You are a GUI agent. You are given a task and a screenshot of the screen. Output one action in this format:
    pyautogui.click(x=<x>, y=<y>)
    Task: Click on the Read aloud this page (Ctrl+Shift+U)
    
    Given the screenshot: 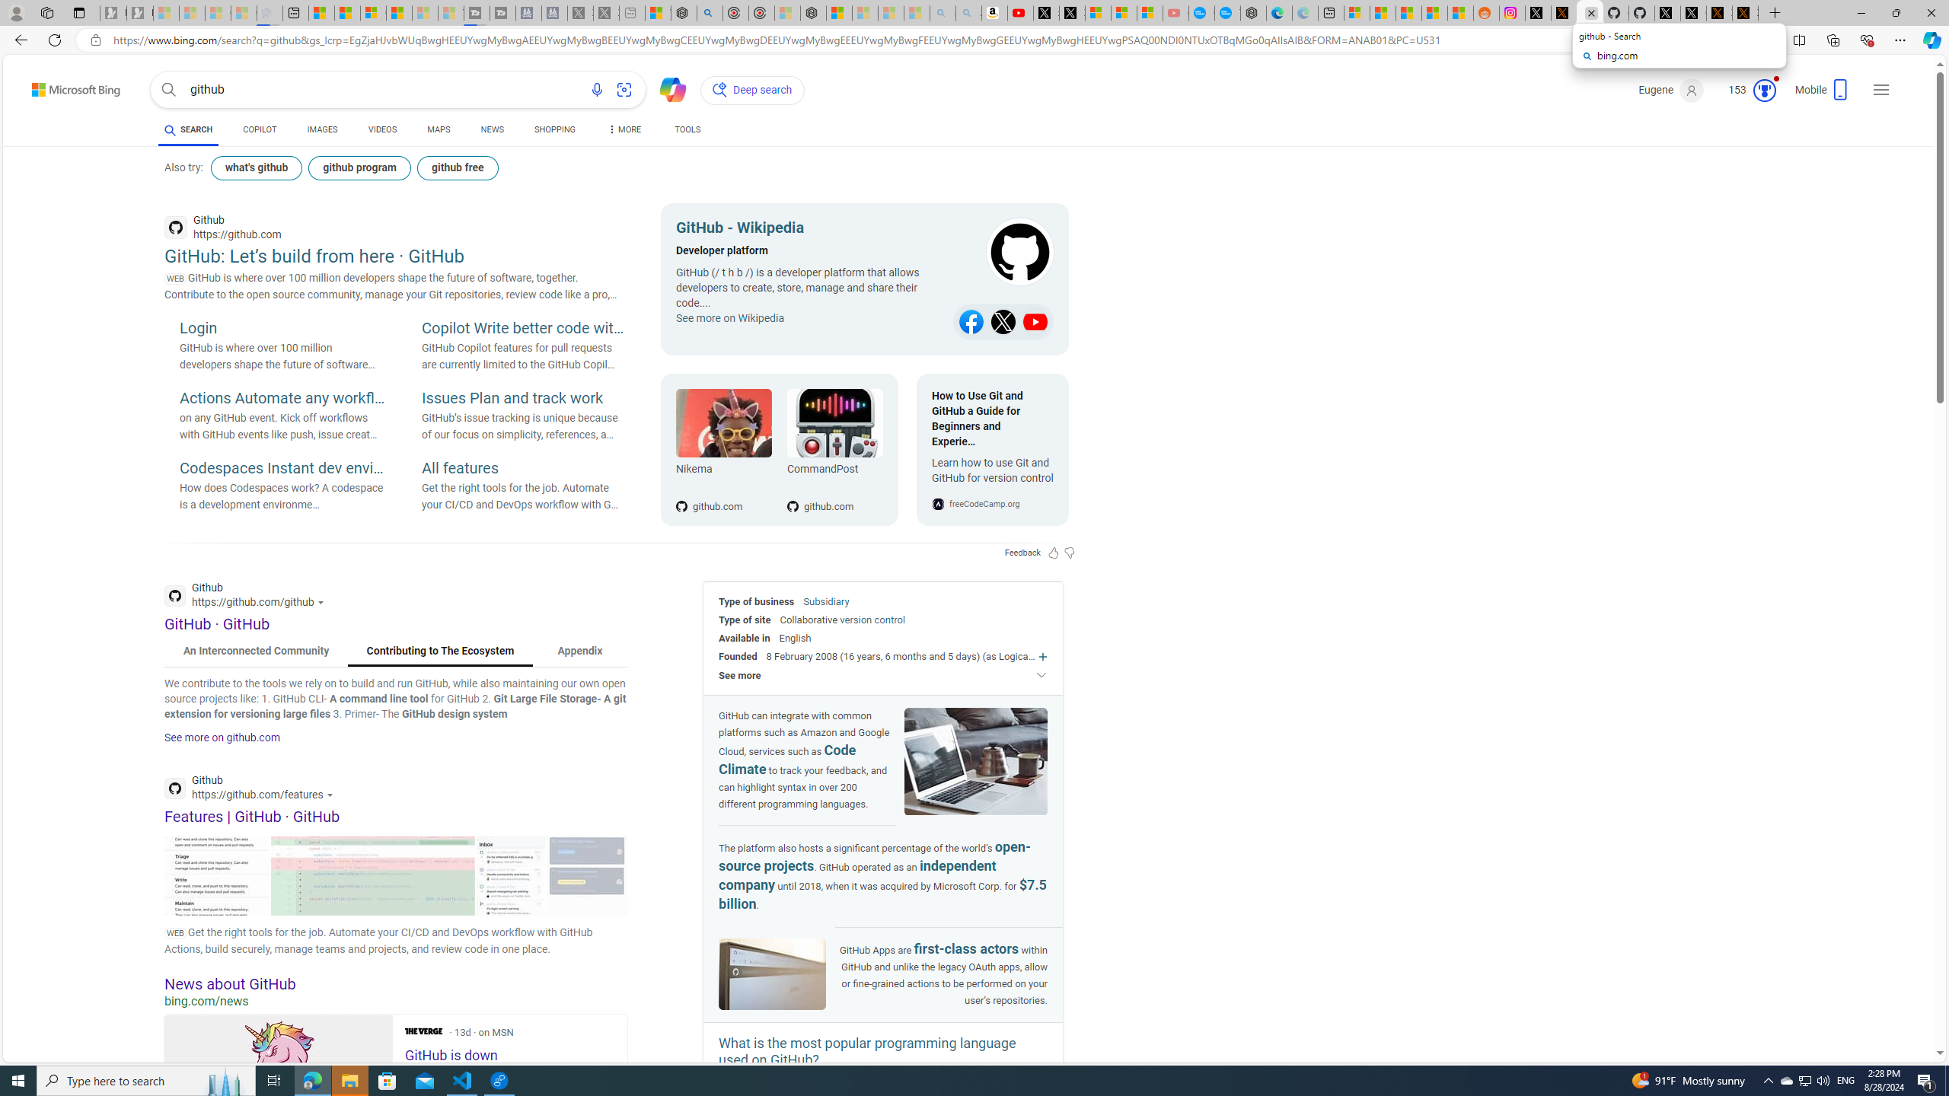 What is the action you would take?
    pyautogui.click(x=1728, y=40)
    